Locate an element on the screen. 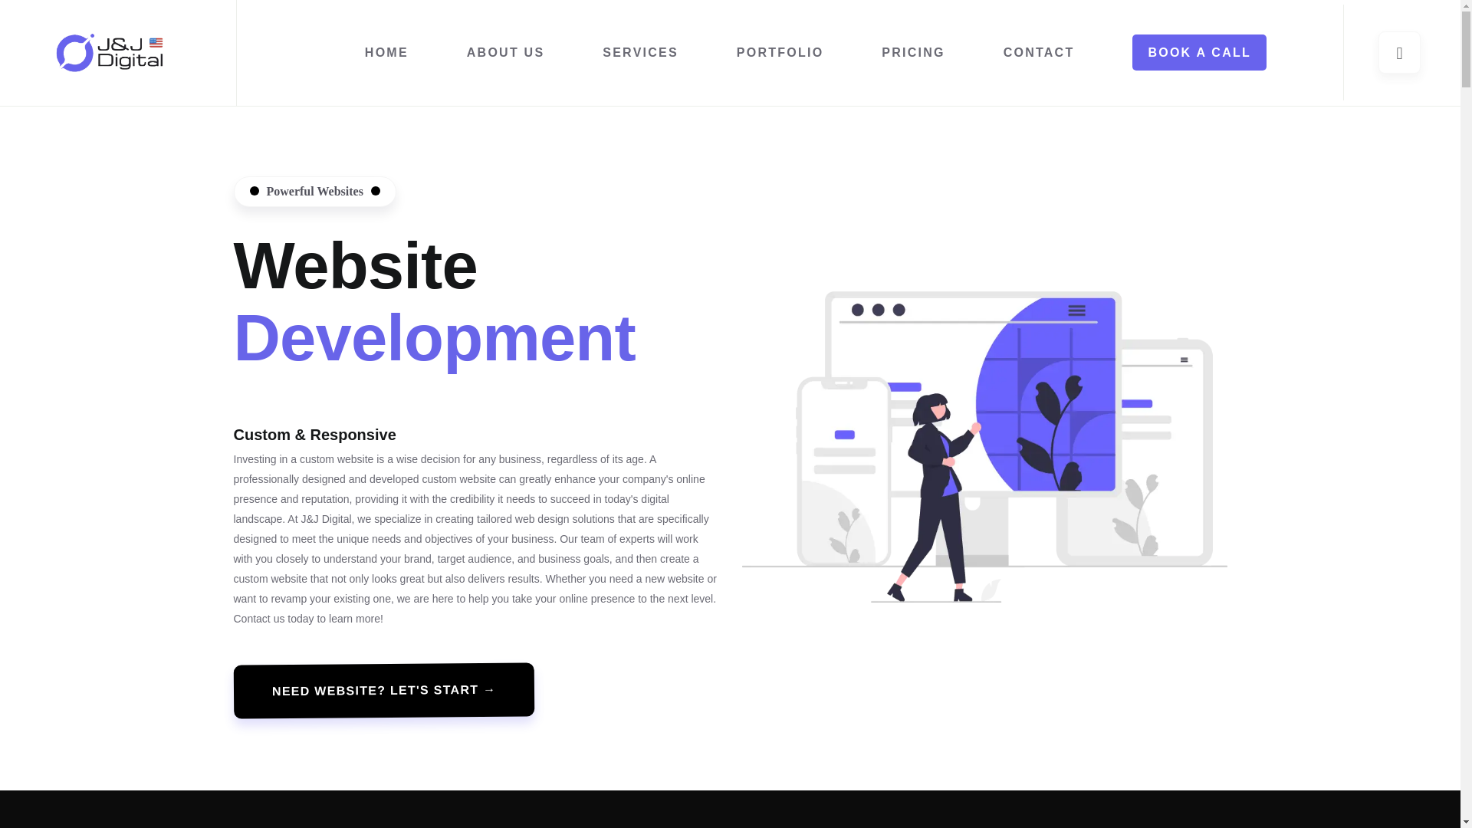  PORTFOLIO is located at coordinates (780, 52).